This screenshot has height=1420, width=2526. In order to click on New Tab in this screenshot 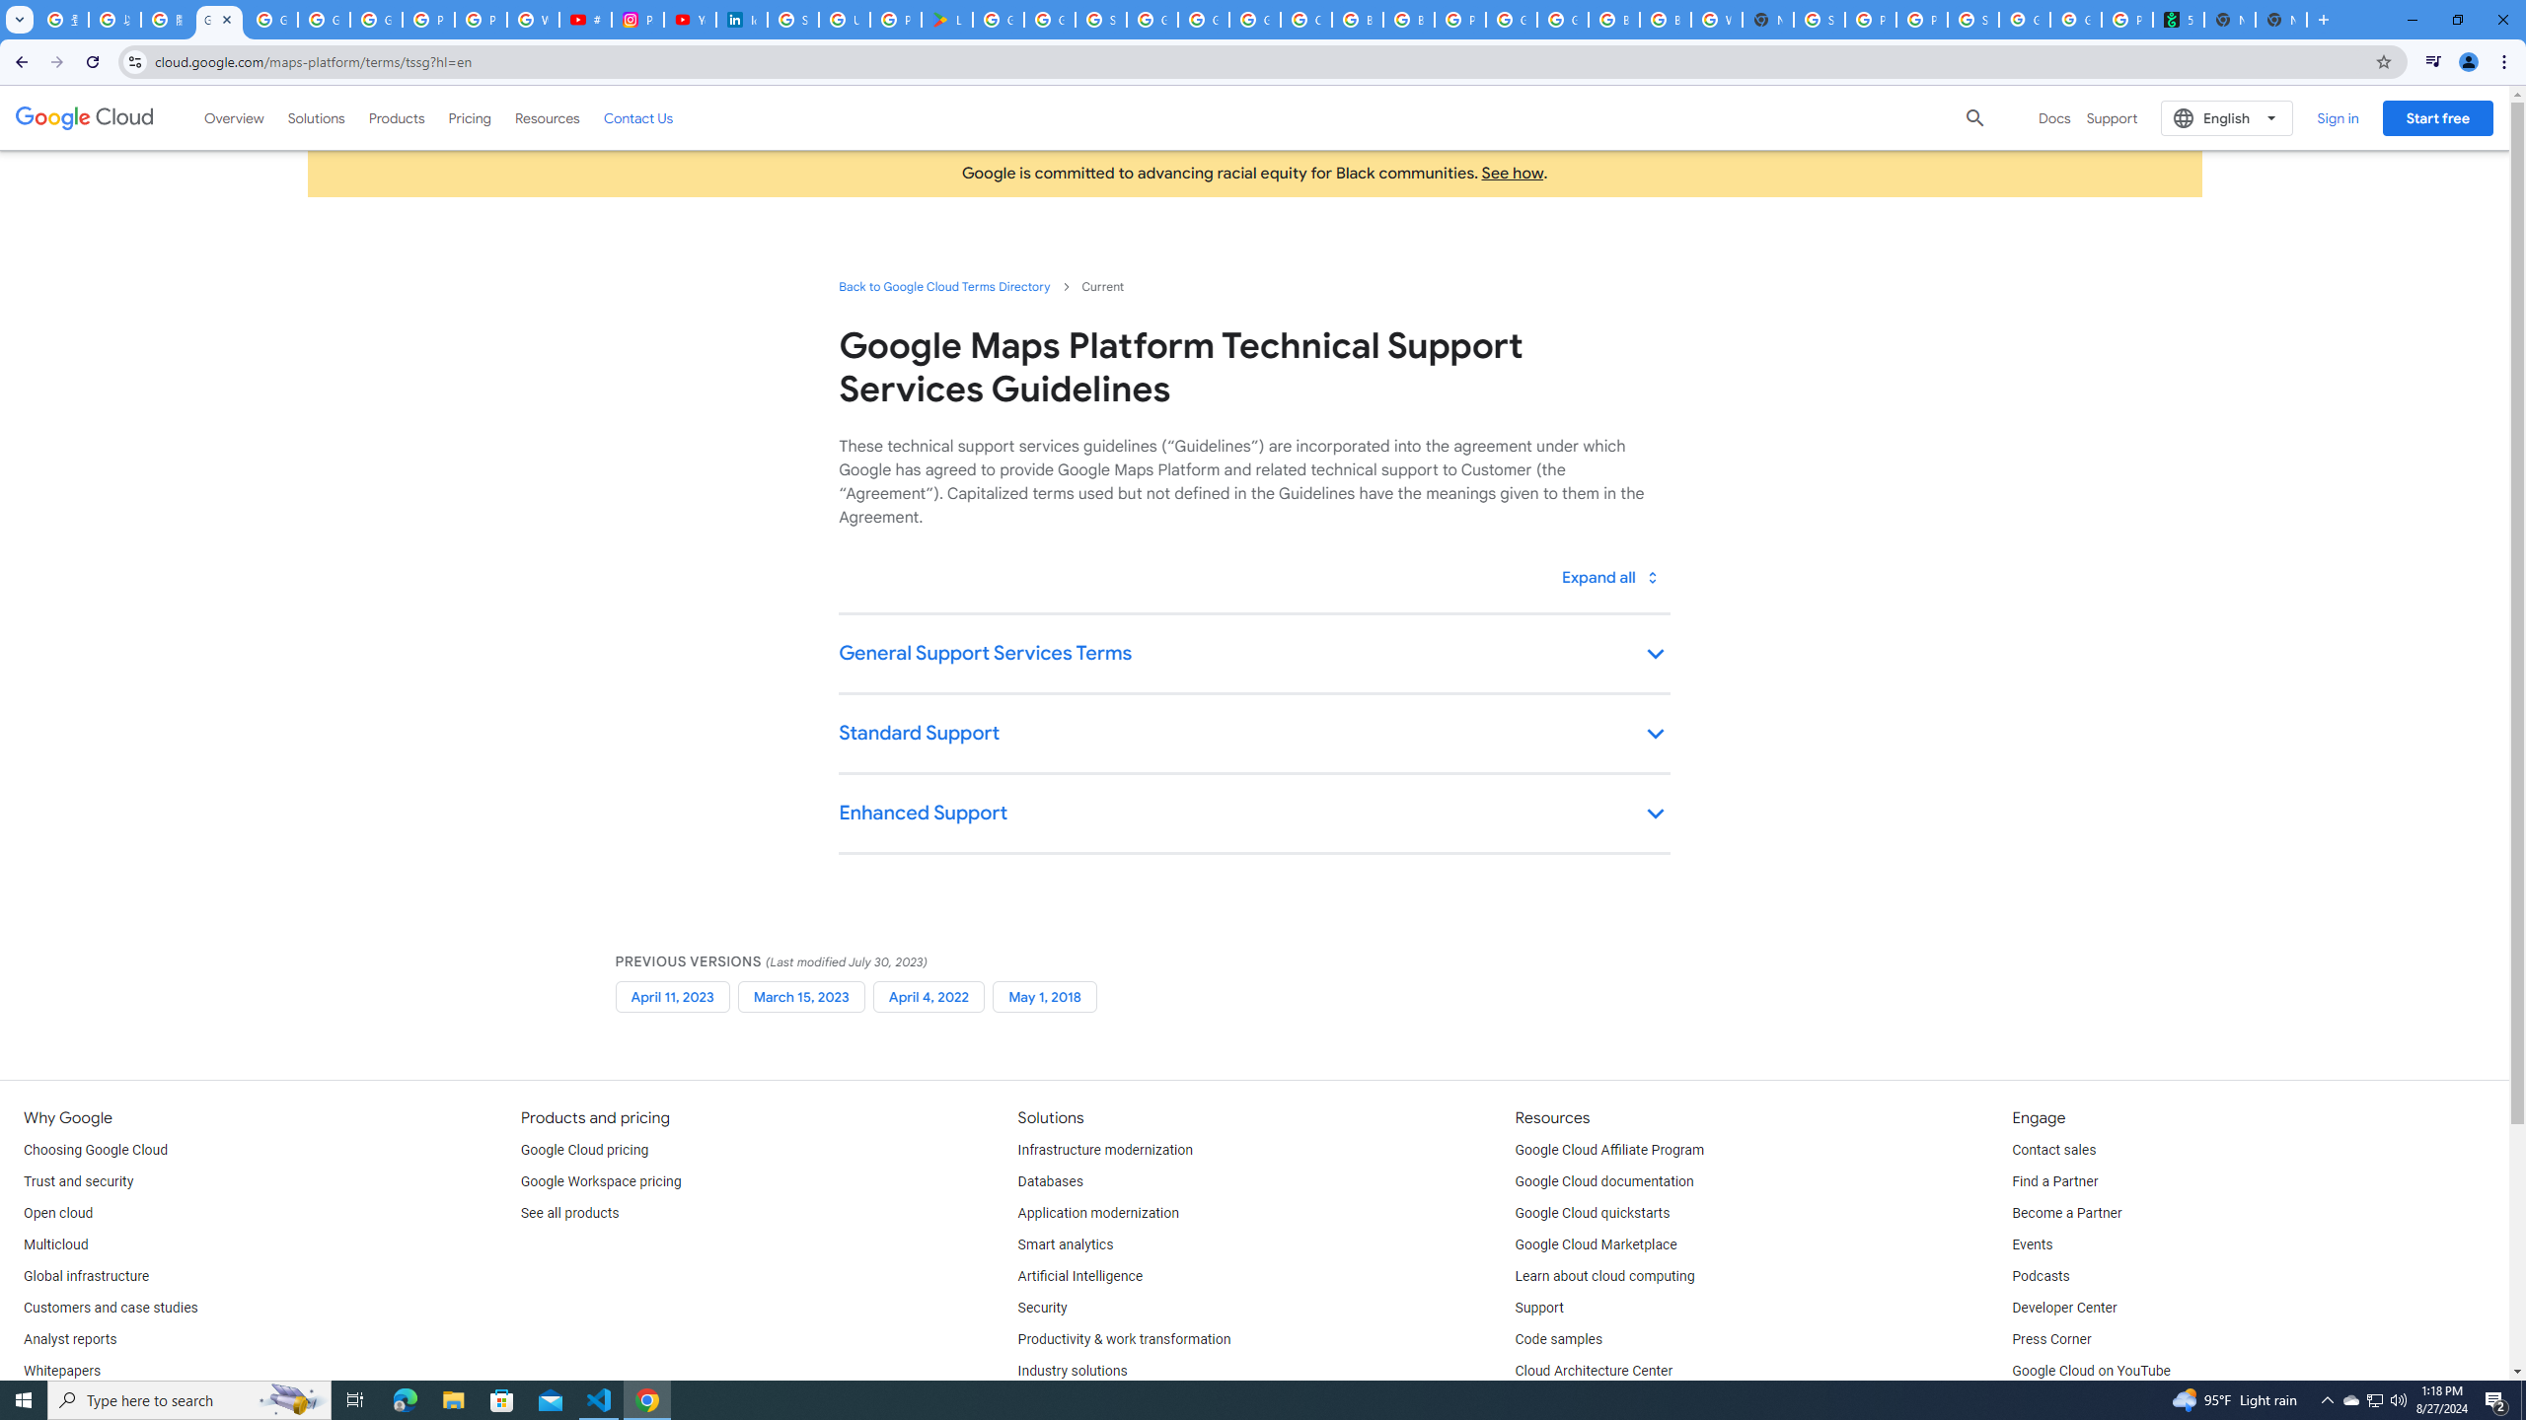, I will do `click(2280, 20)`.